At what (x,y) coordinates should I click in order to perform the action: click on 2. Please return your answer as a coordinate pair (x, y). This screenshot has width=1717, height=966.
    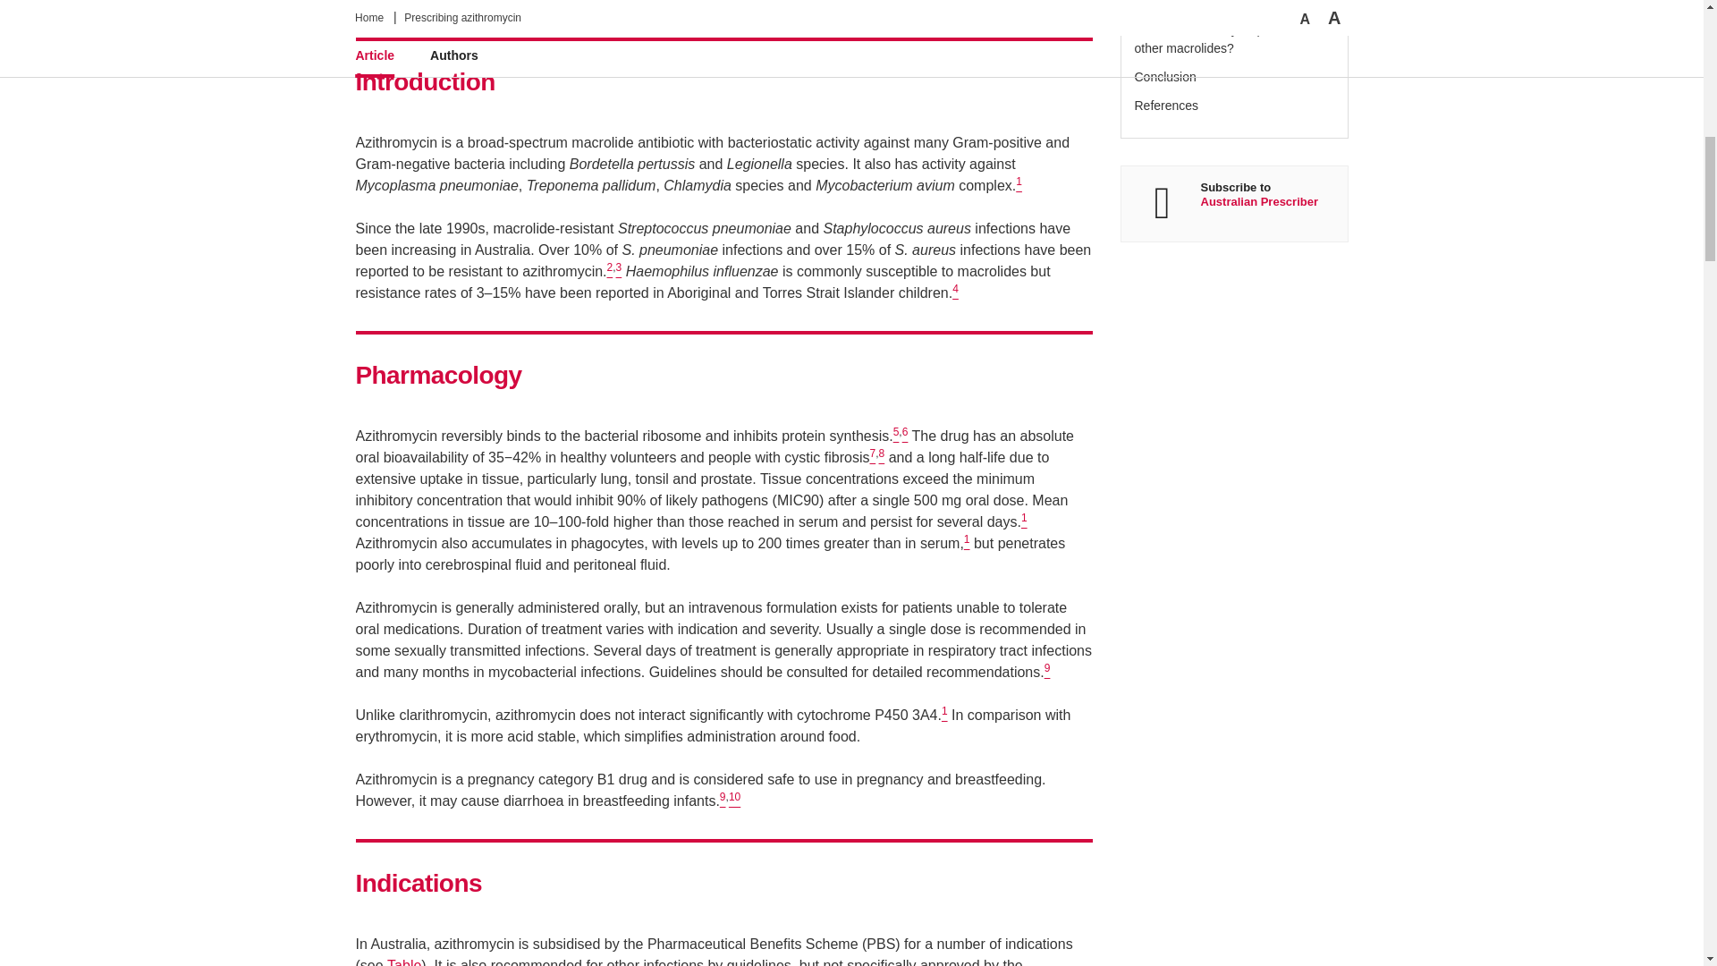
    Looking at the image, I should click on (610, 271).